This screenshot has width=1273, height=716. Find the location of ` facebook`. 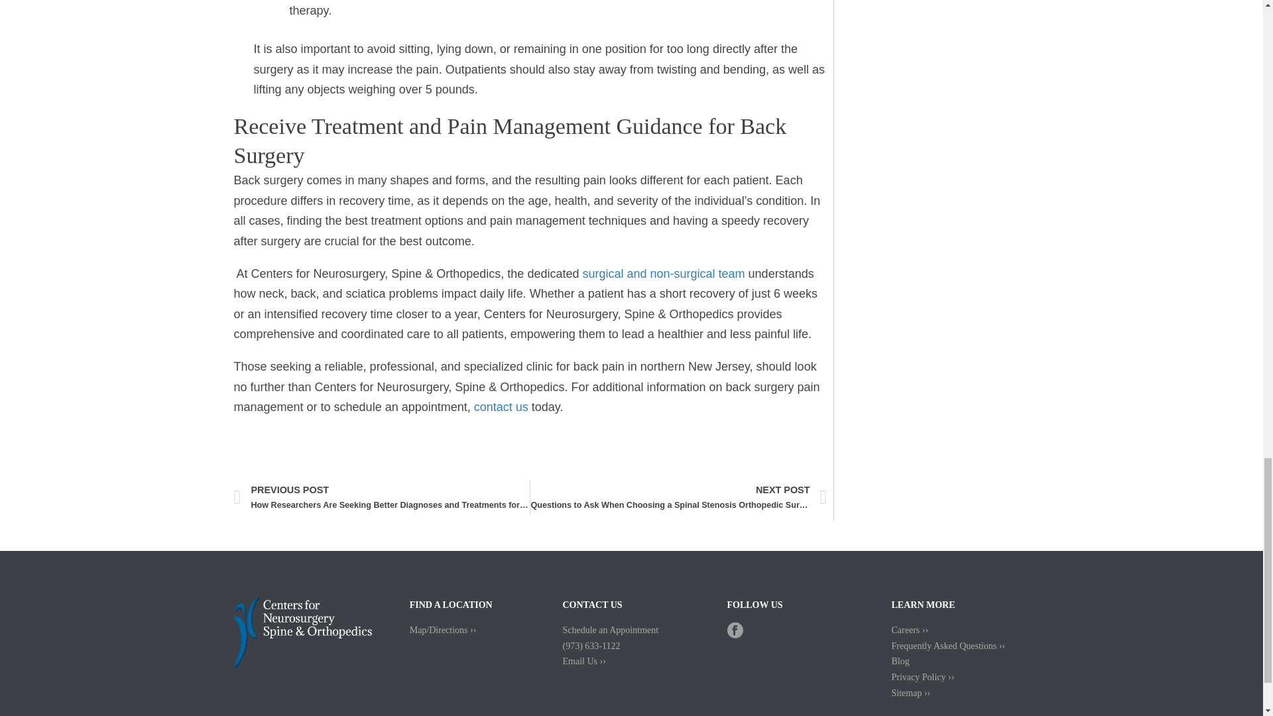

 facebook is located at coordinates (735, 635).